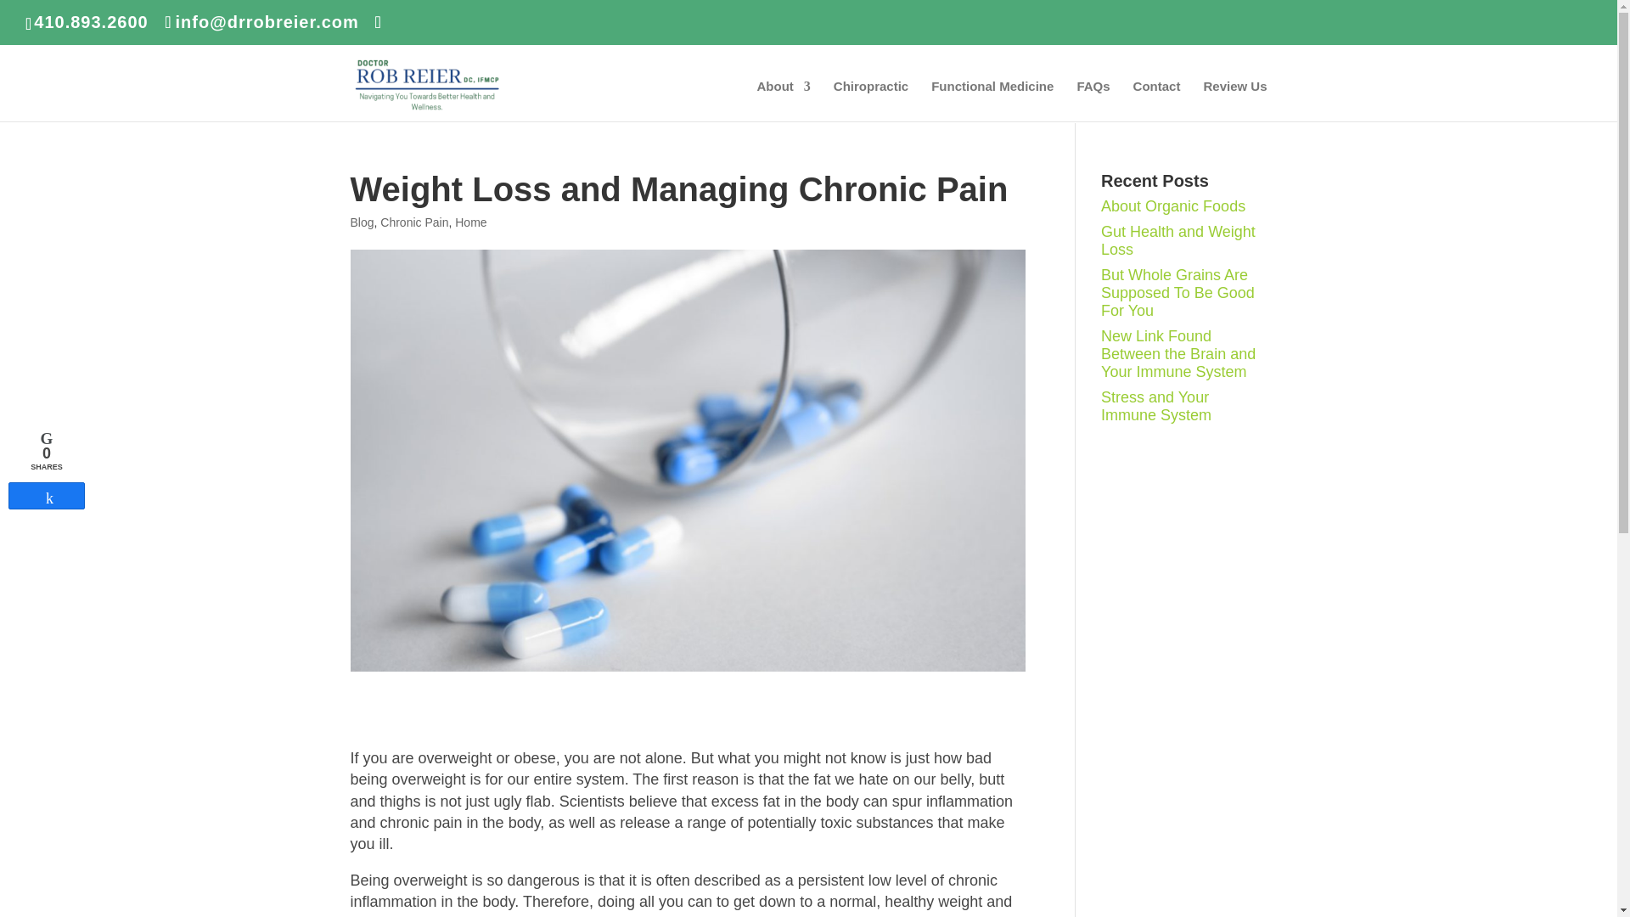 The image size is (1630, 917). I want to click on Review Us, so click(1234, 100).